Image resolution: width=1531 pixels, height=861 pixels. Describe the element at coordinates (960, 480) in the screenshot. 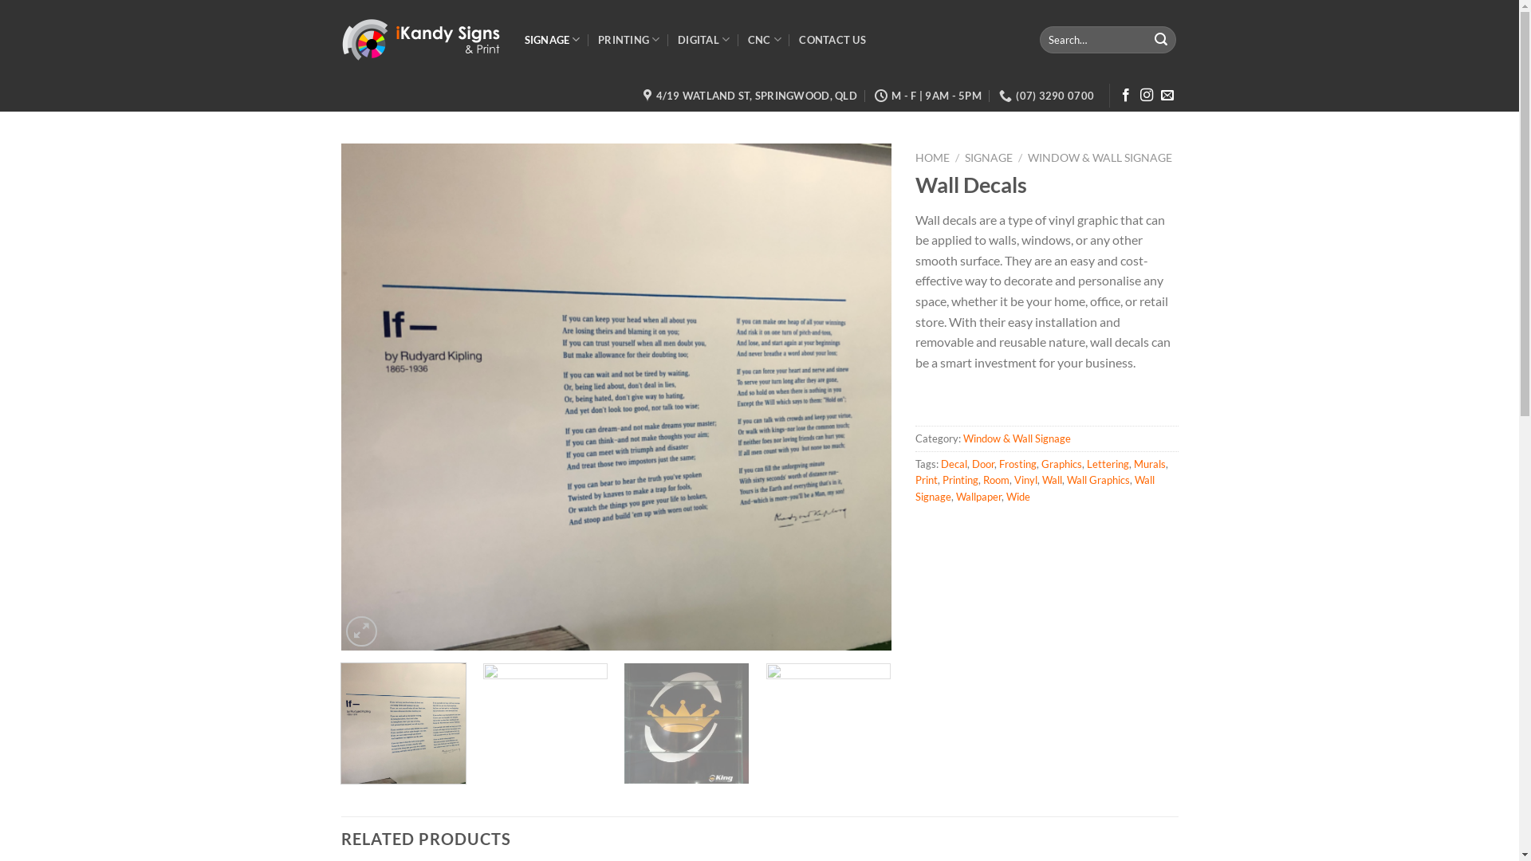

I see `Printing` at that location.